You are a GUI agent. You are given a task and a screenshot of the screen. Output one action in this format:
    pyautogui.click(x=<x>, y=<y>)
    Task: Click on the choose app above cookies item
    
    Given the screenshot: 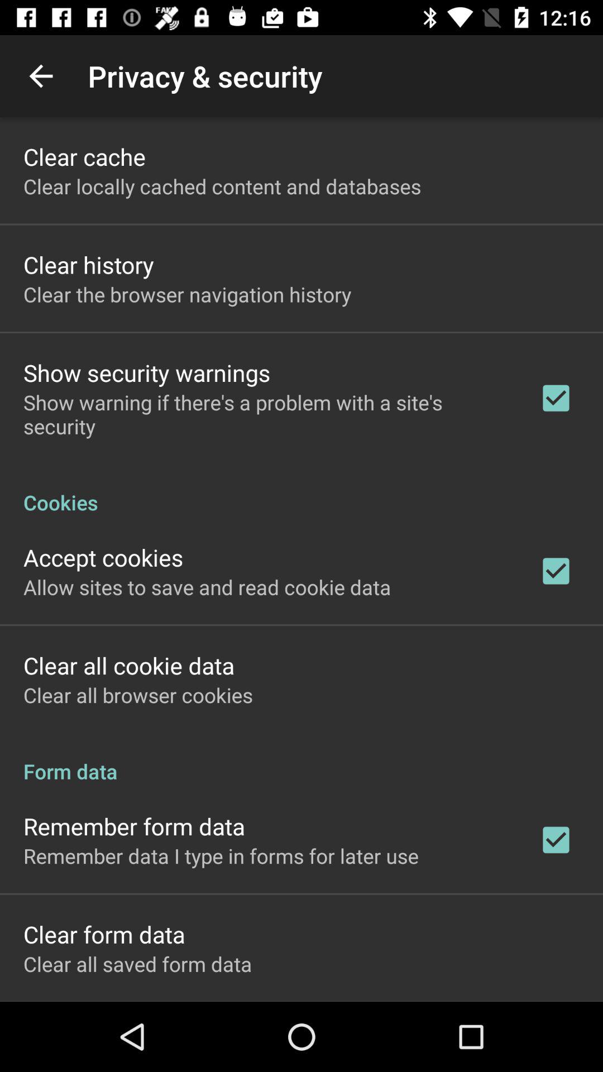 What is the action you would take?
    pyautogui.click(x=266, y=414)
    